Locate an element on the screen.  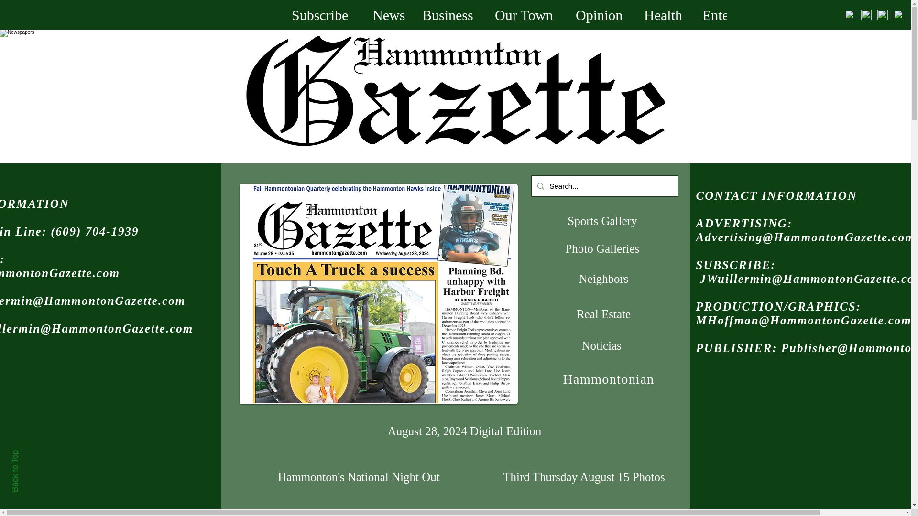
Sports is located at coordinates (835, 14).